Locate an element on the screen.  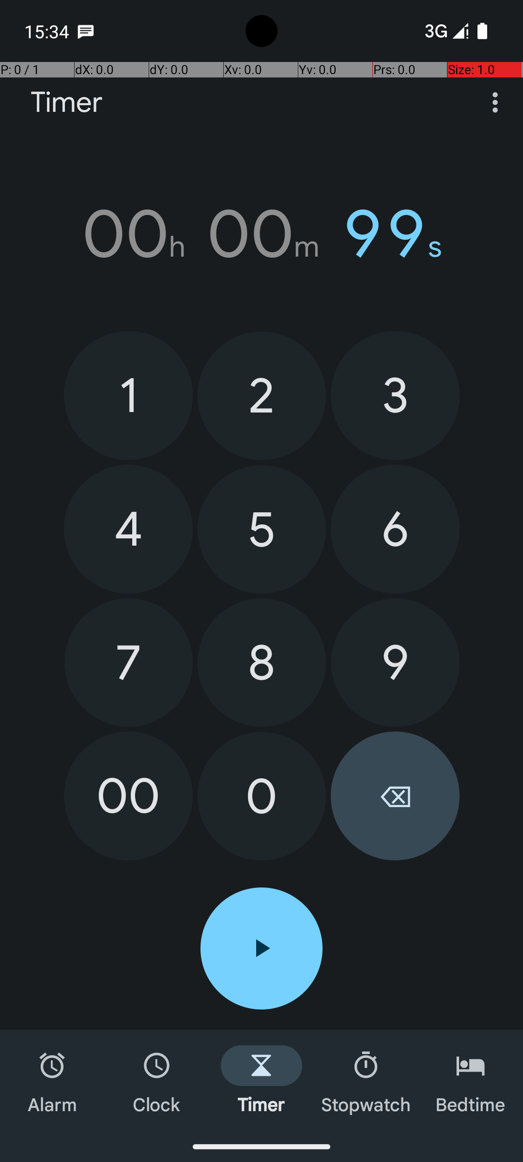
0 is located at coordinates (261, 796).